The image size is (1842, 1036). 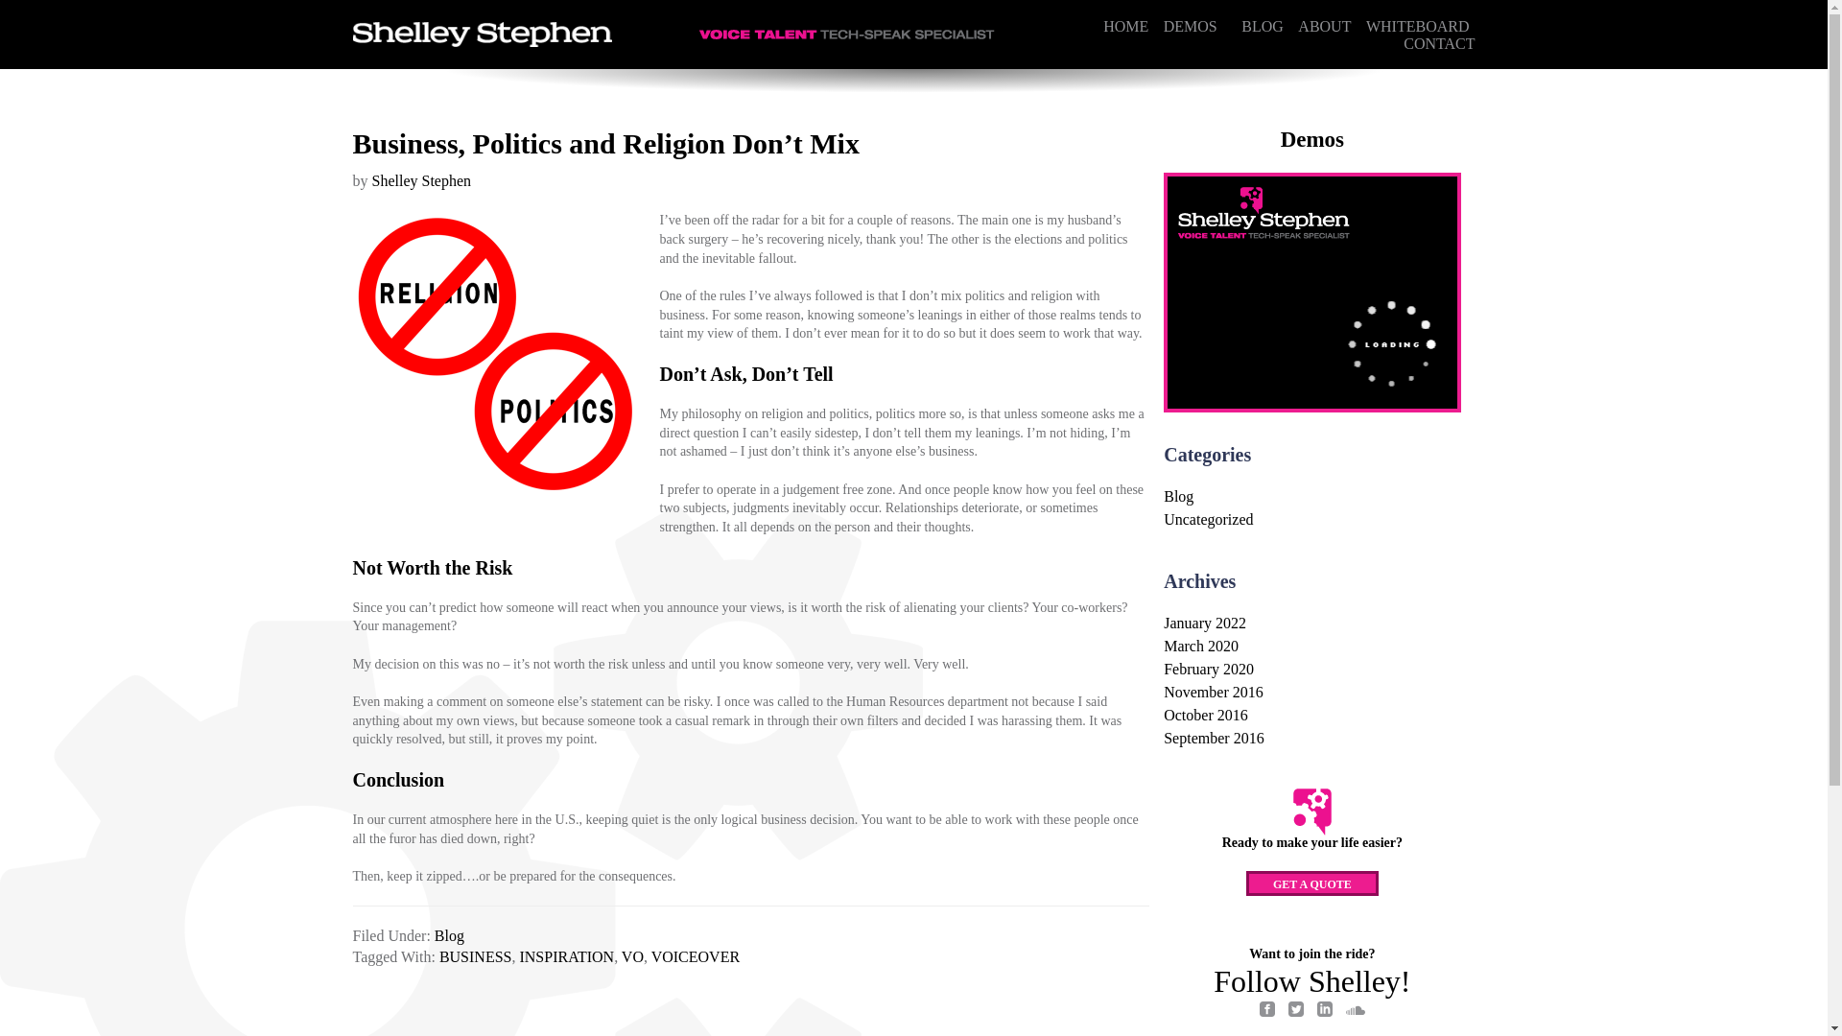 I want to click on Twitter, so click(x=1295, y=1011).